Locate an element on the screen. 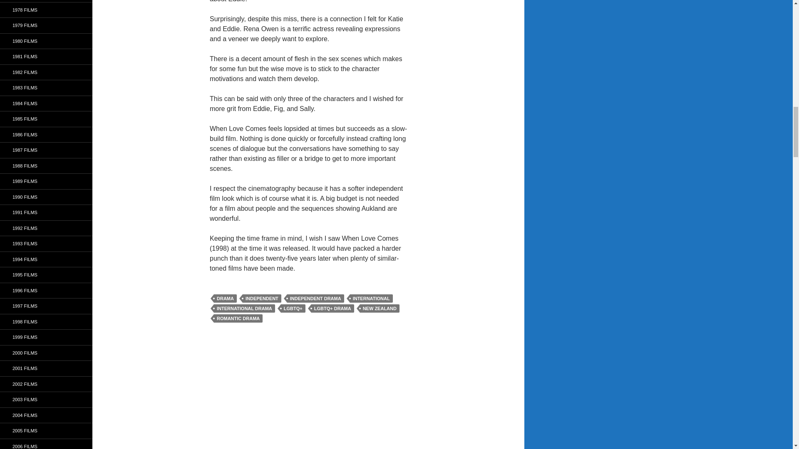 The height and width of the screenshot is (449, 799). DRAMA is located at coordinates (225, 299).